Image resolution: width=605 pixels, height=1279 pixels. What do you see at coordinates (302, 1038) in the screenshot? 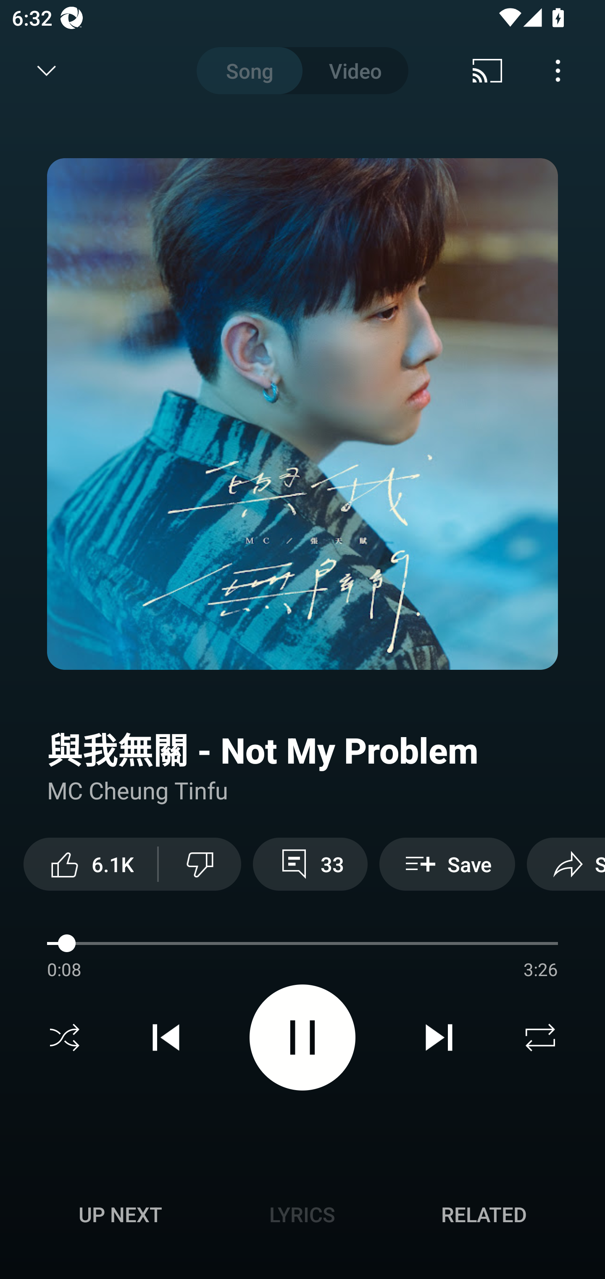
I see `Pause video` at bounding box center [302, 1038].